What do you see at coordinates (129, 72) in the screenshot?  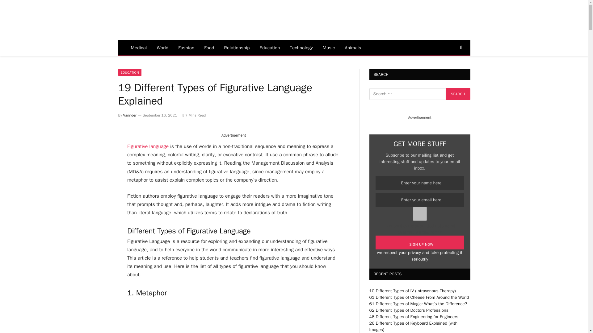 I see `EDUCATION` at bounding box center [129, 72].